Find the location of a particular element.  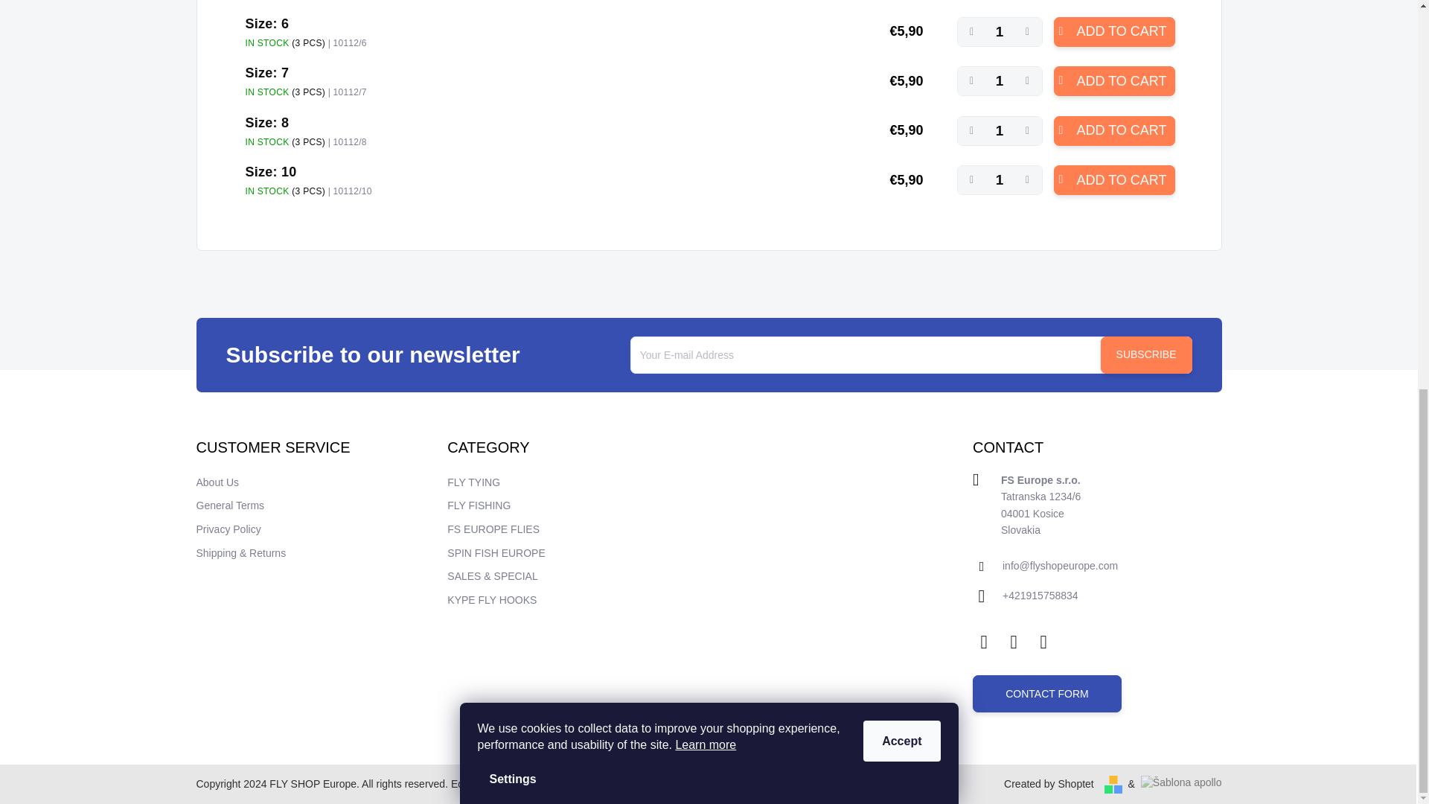

Instagram is located at coordinates (1014, 639).